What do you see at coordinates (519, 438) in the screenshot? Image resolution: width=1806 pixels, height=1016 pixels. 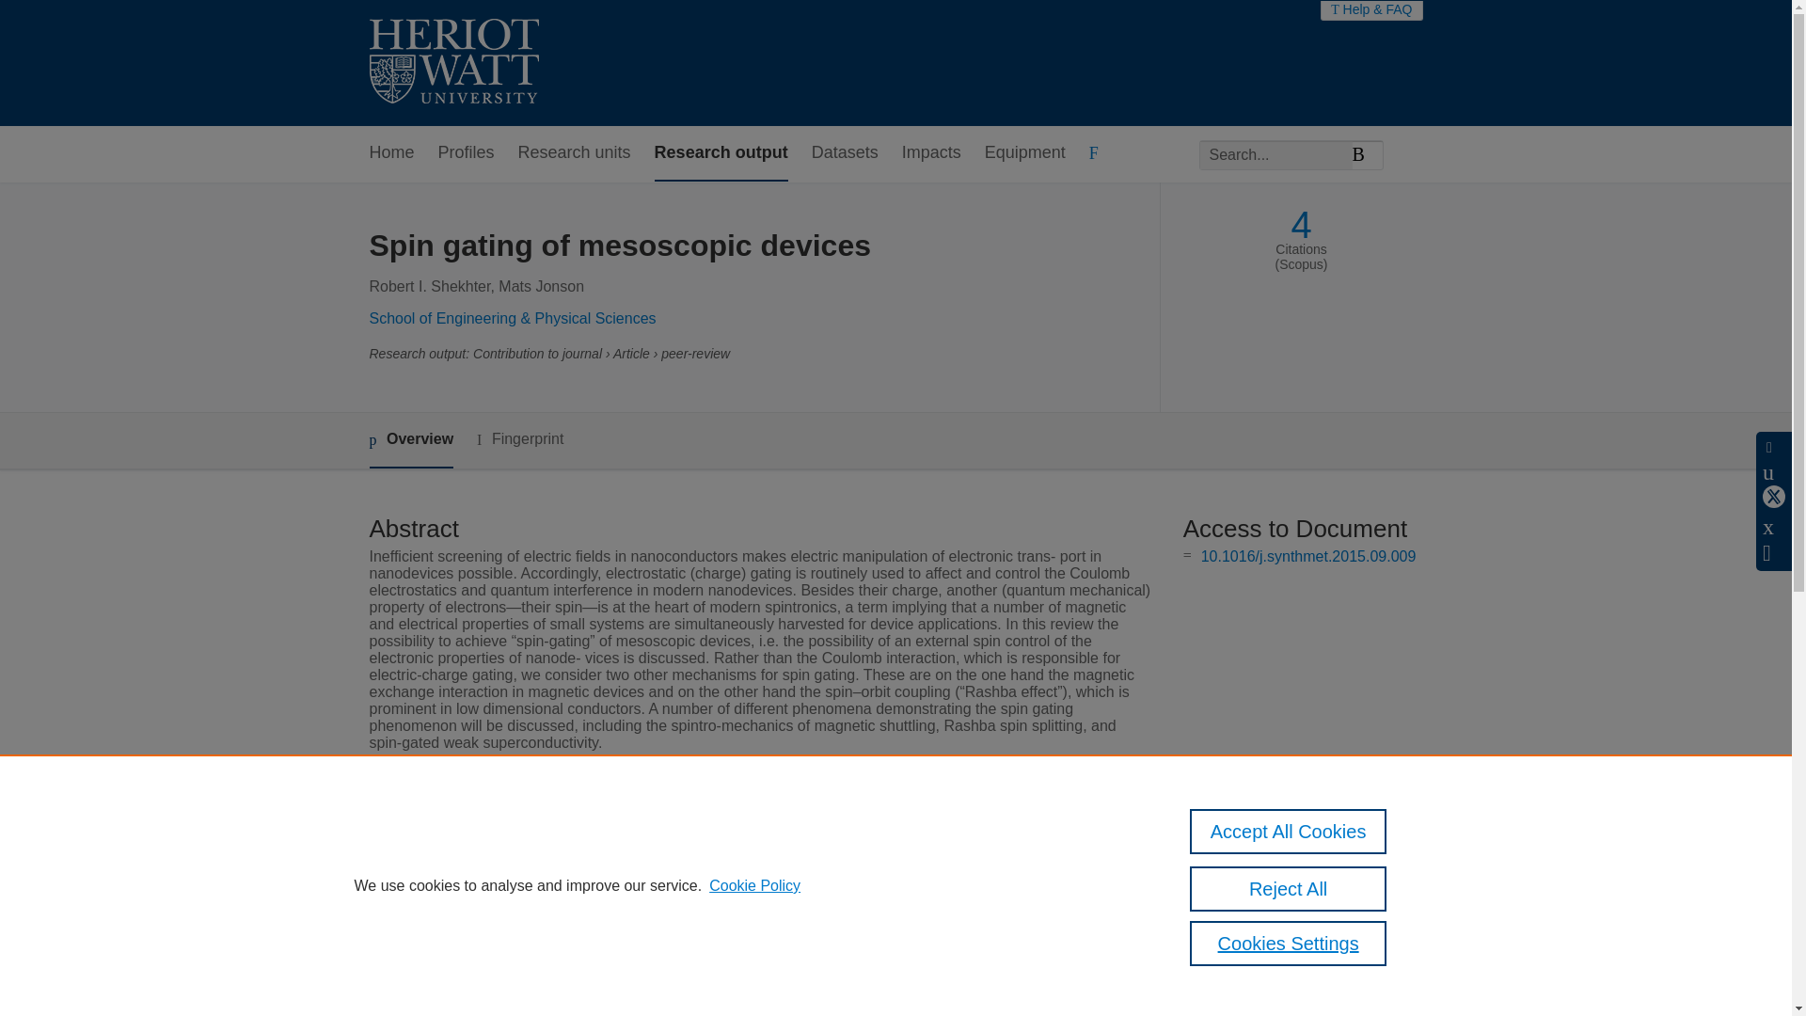 I see `Fingerprint` at bounding box center [519, 438].